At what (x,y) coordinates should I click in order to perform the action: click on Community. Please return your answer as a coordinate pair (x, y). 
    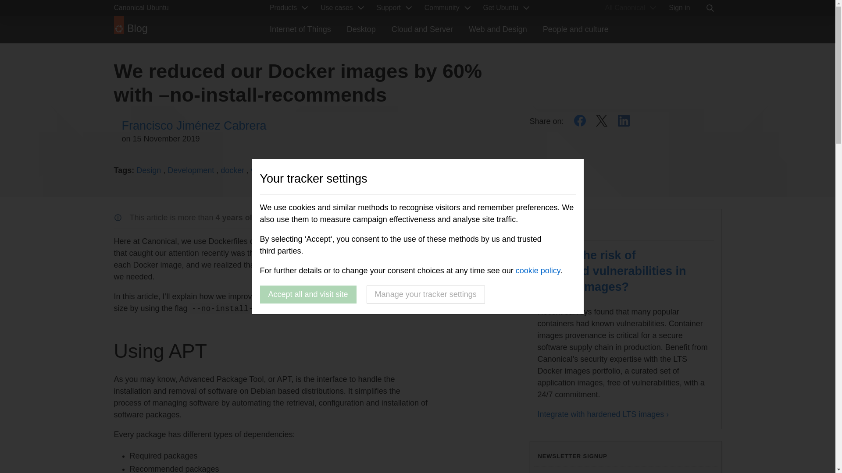
    Looking at the image, I should click on (446, 8).